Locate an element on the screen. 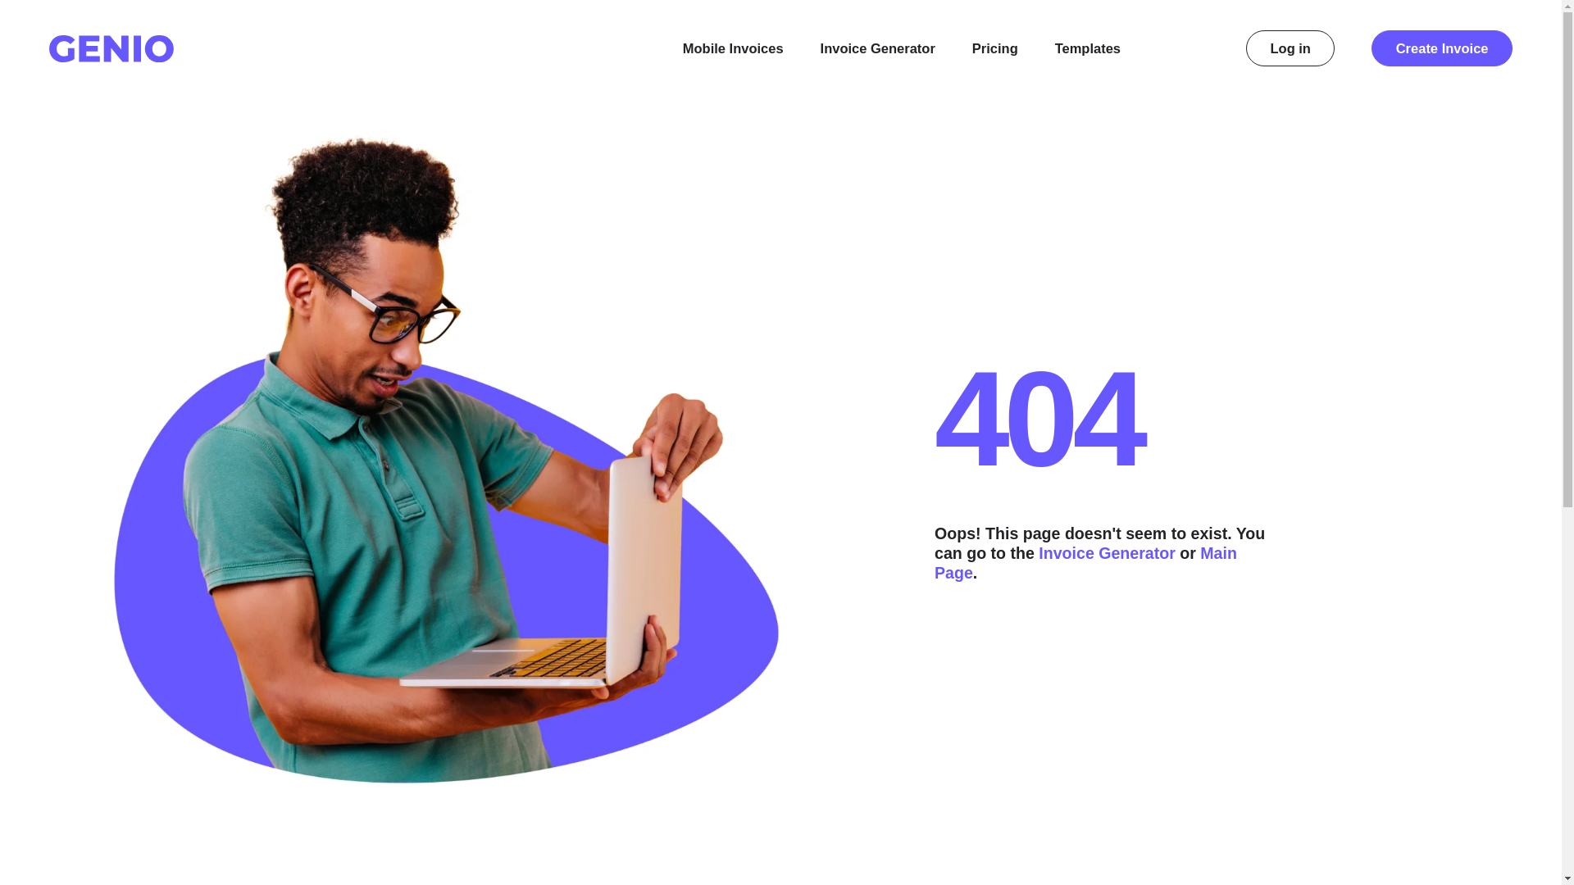 Image resolution: width=1574 pixels, height=885 pixels. Mobile Invoices is located at coordinates (733, 48).